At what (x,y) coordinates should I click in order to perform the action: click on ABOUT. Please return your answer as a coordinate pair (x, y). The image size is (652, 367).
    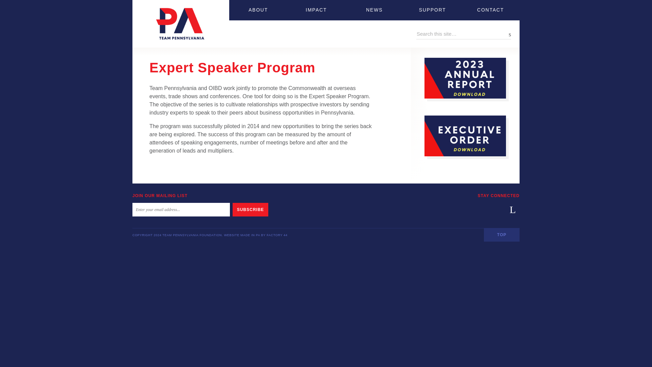
    Looking at the image, I should click on (258, 10).